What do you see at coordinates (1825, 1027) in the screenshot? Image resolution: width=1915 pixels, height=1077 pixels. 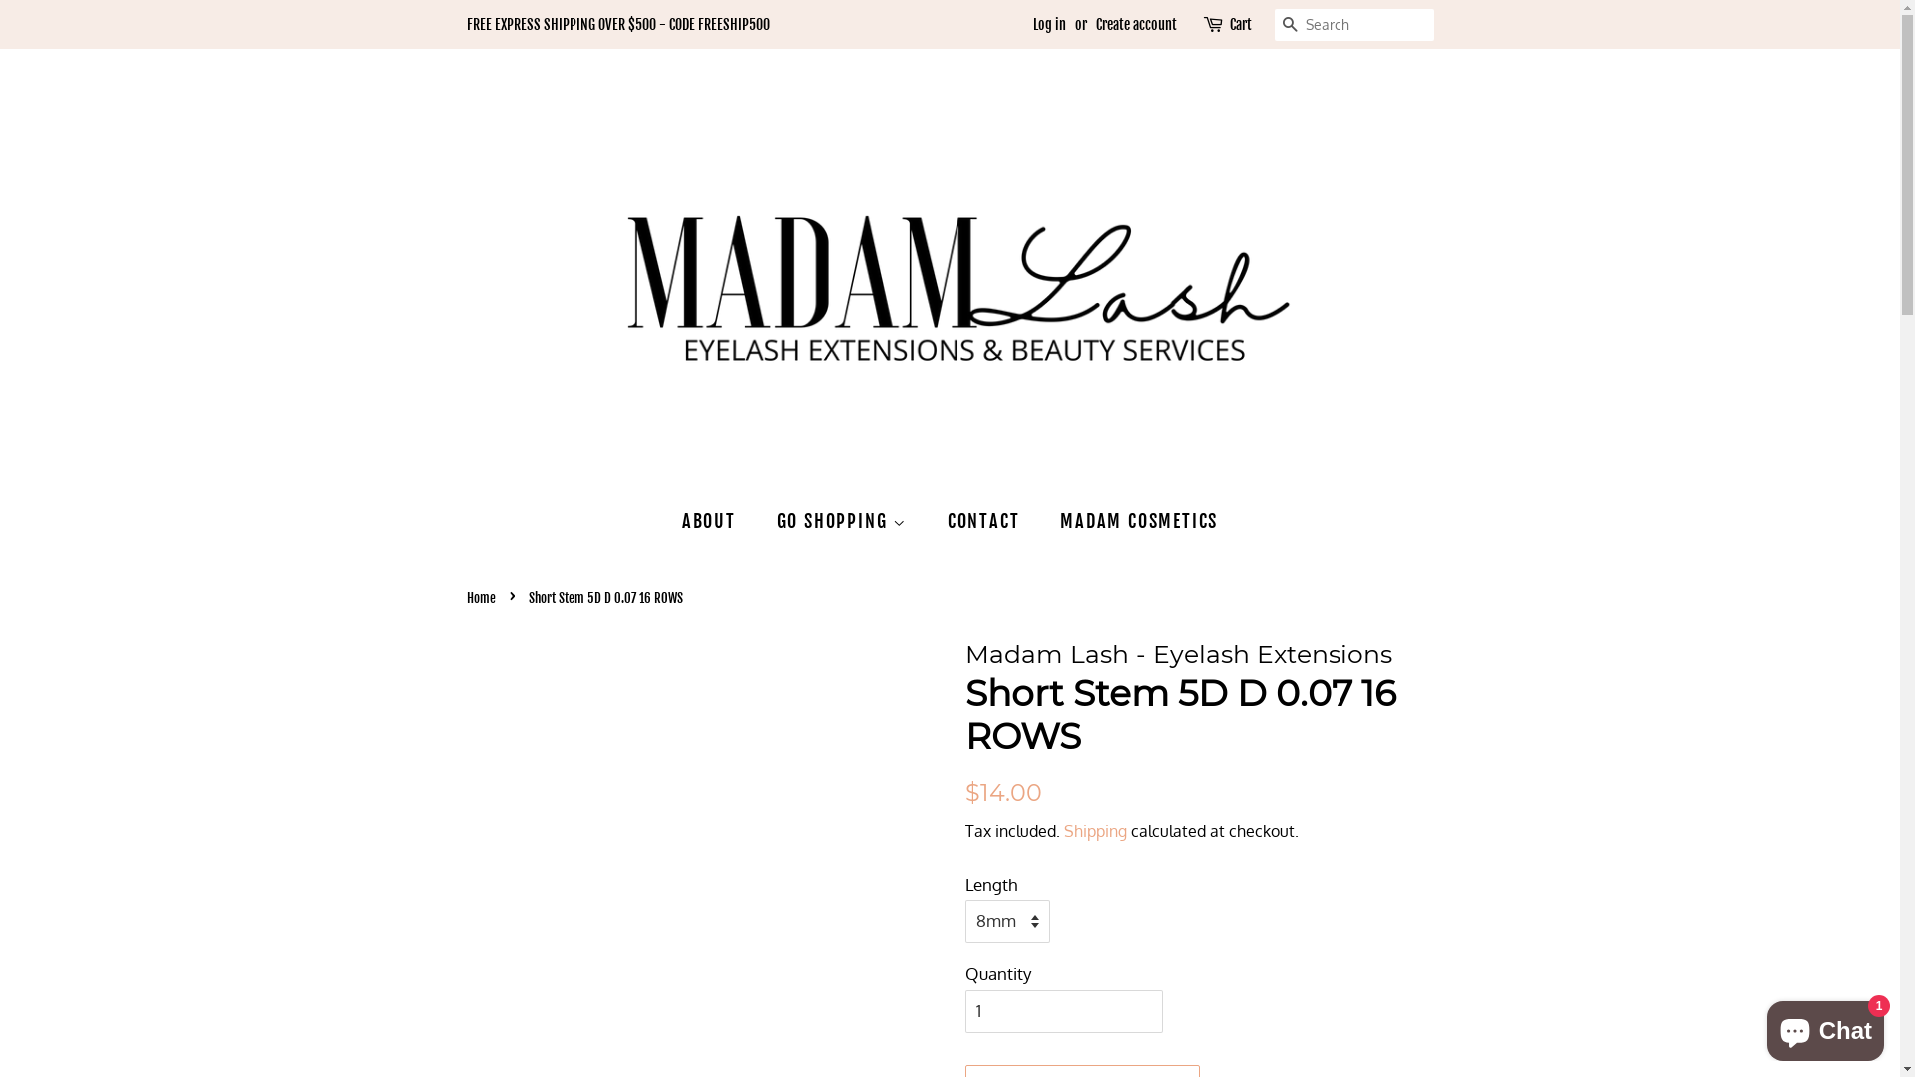 I see `Shopify online store chat` at bounding box center [1825, 1027].